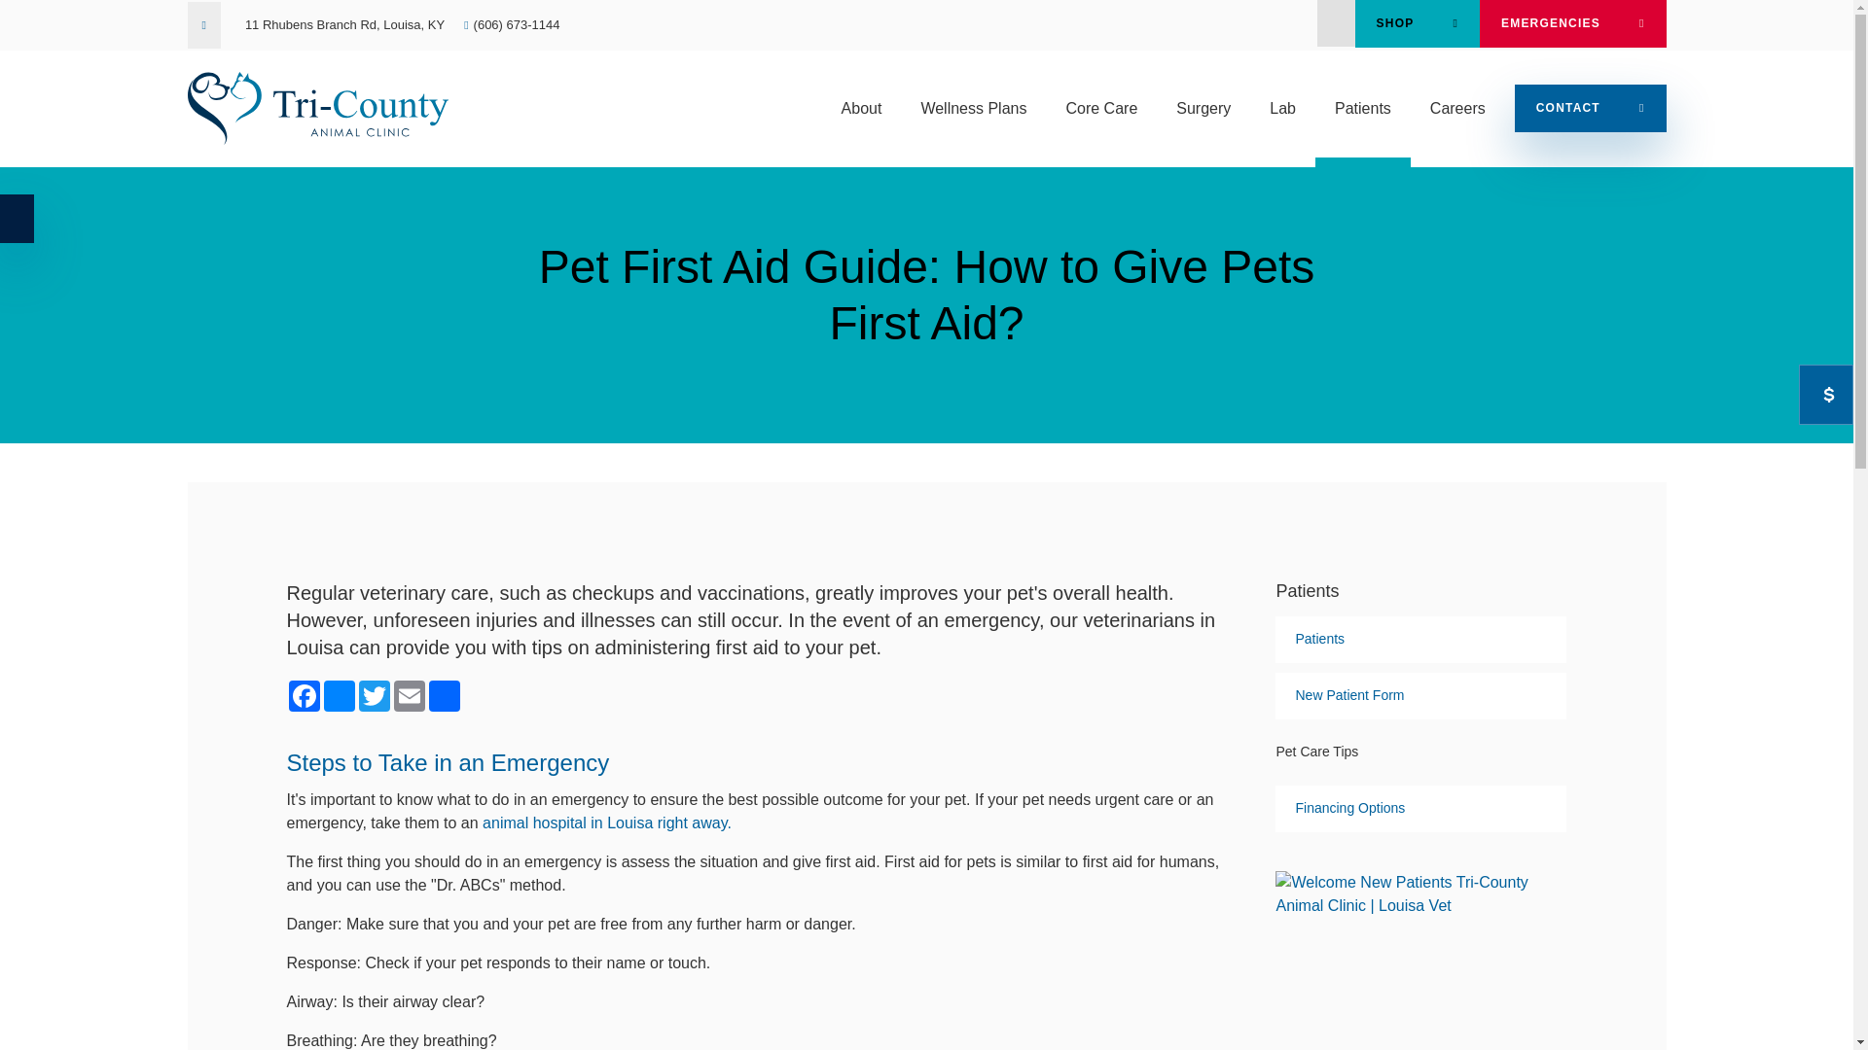  I want to click on 11 Rhubens Branch Rd Louisa KY, so click(344, 25).